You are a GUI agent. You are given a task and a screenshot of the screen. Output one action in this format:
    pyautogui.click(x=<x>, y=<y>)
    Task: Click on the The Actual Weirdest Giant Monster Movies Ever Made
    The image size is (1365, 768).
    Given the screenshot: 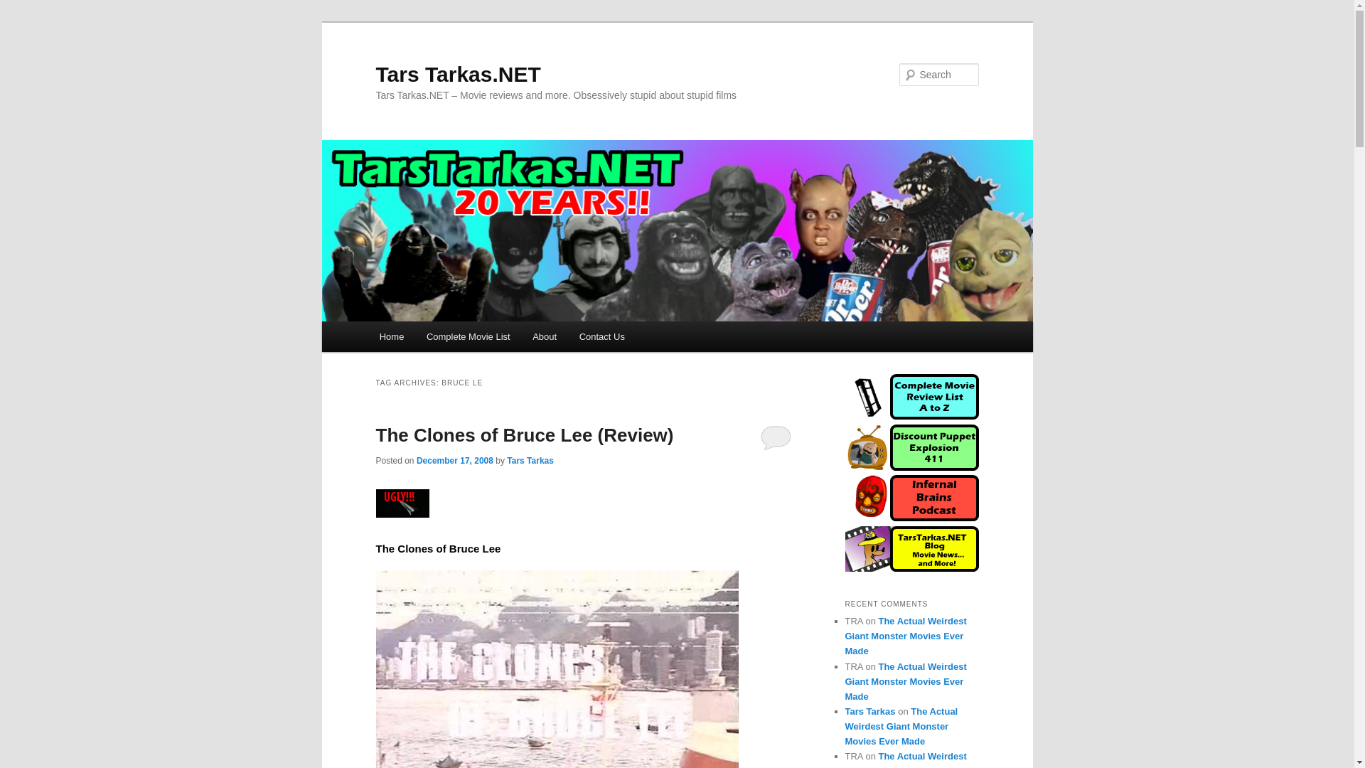 What is the action you would take?
    pyautogui.click(x=906, y=636)
    